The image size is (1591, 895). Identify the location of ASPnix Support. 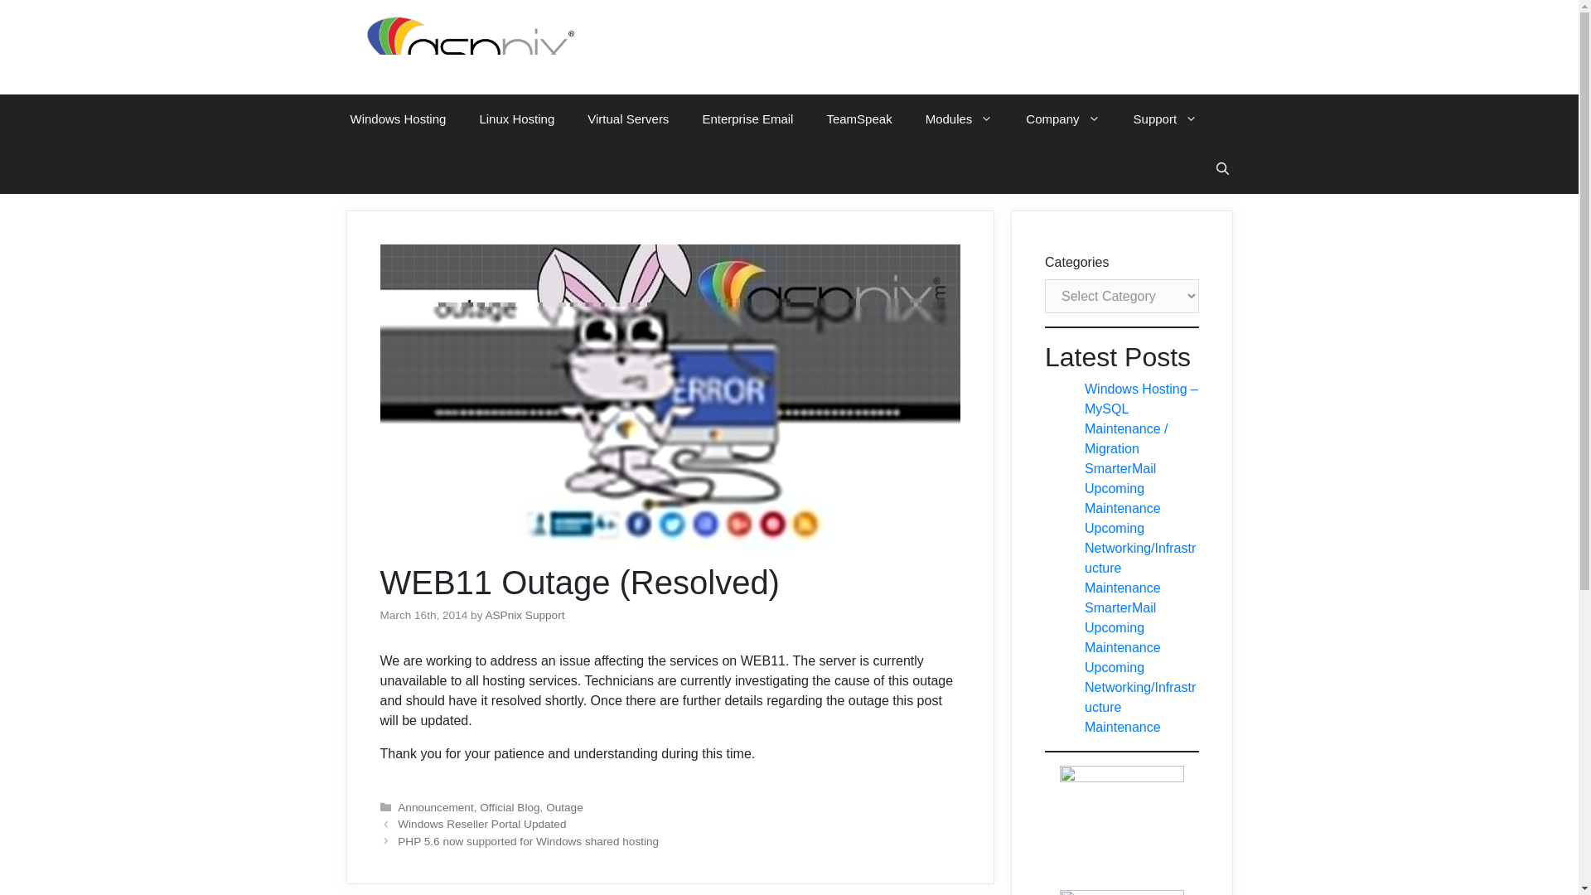
(525, 615).